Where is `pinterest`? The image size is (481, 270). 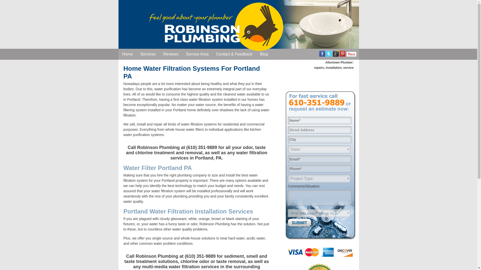
pinterest is located at coordinates (342, 53).